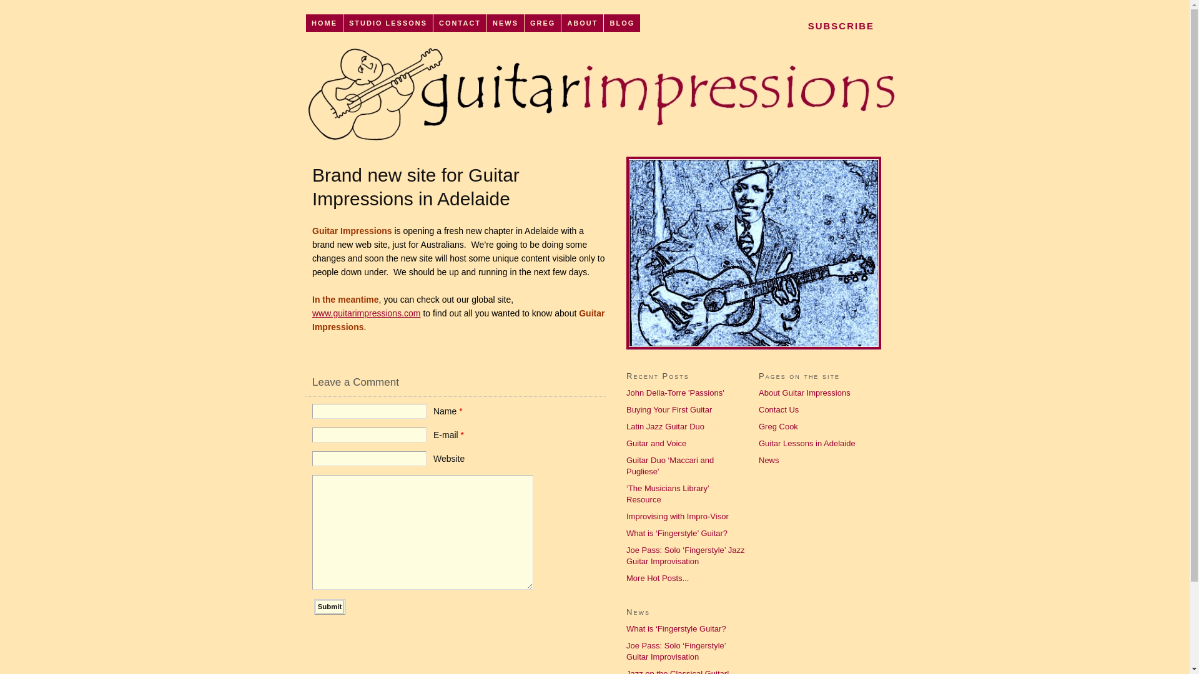 This screenshot has width=1199, height=674. Describe the element at coordinates (543, 23) in the screenshot. I see `GREG` at that location.